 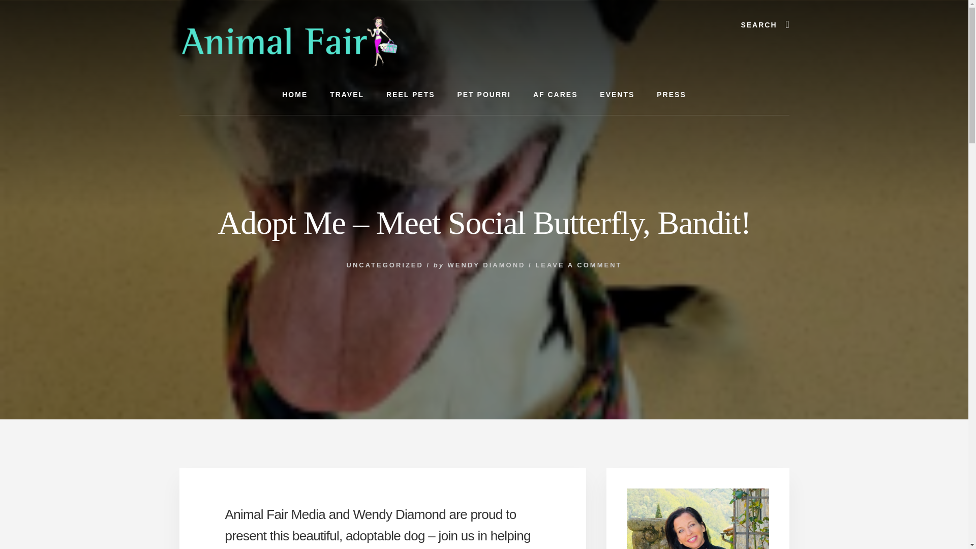 I want to click on HOME, so click(x=295, y=95).